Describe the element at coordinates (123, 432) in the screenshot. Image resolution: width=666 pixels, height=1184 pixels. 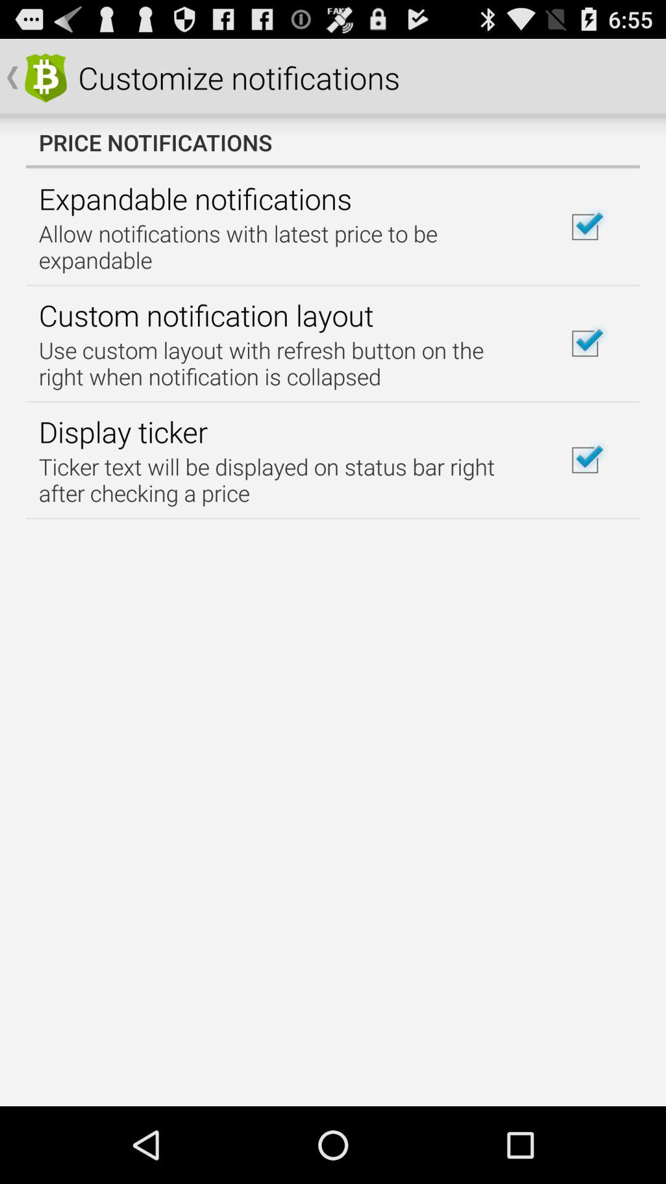
I see `open icon below the use custom layout` at that location.